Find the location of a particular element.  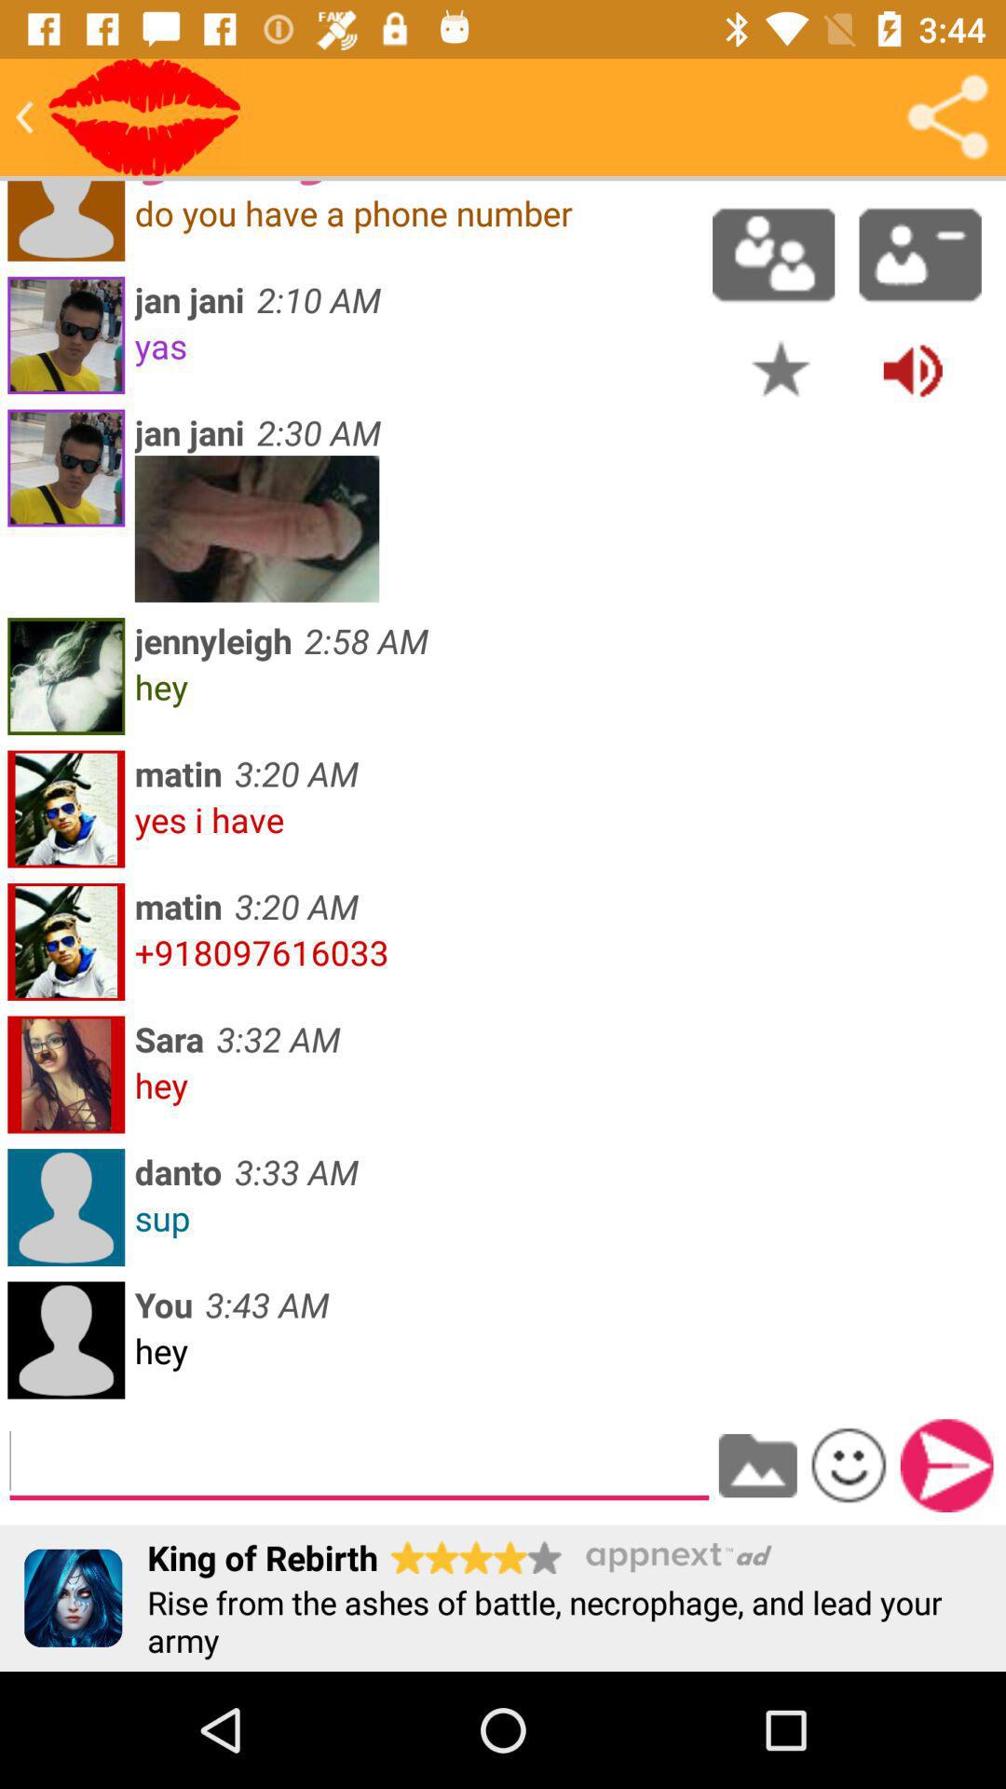

leave a message is located at coordinates (360, 1461).